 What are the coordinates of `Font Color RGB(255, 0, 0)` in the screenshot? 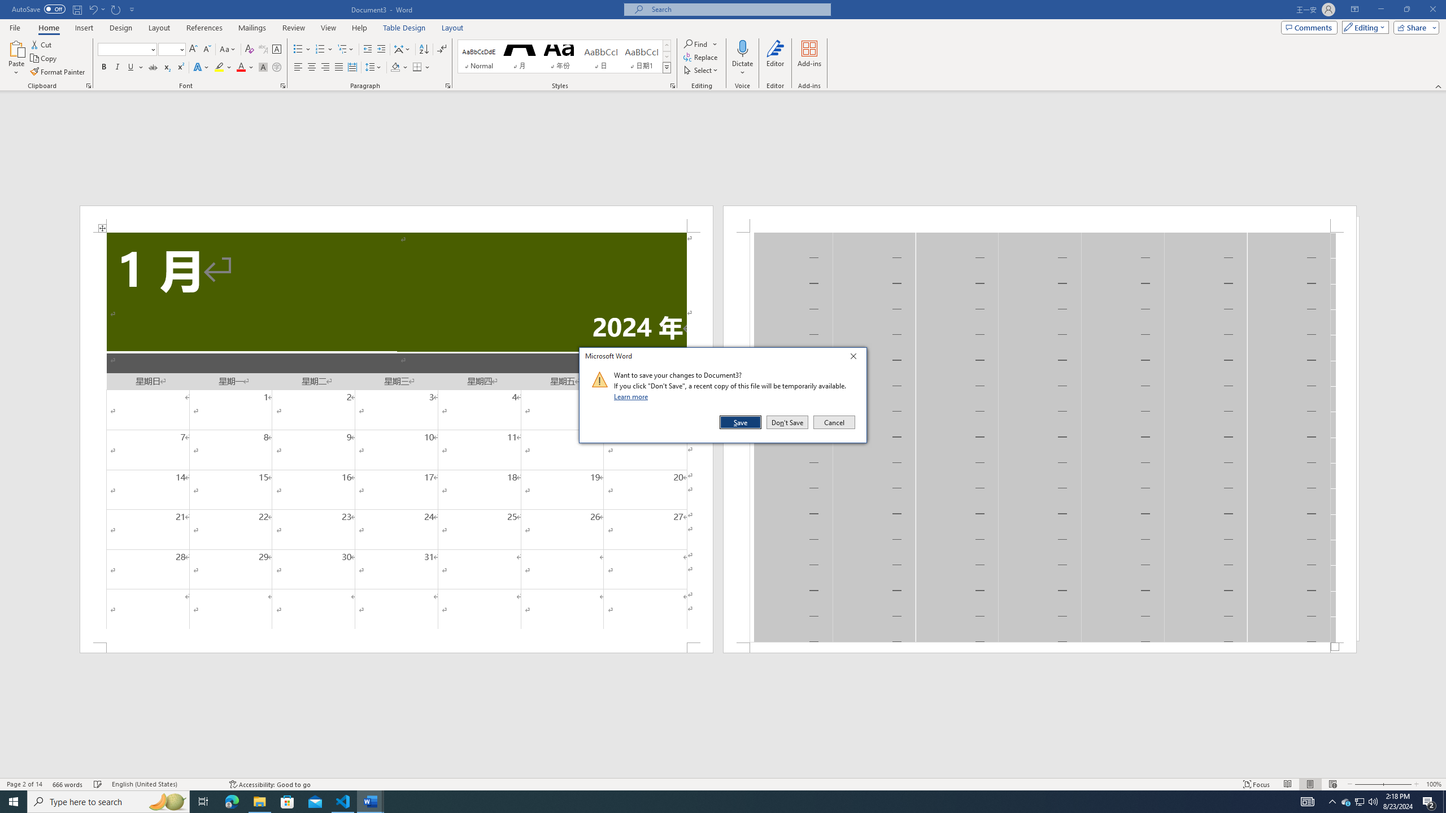 It's located at (241, 68).